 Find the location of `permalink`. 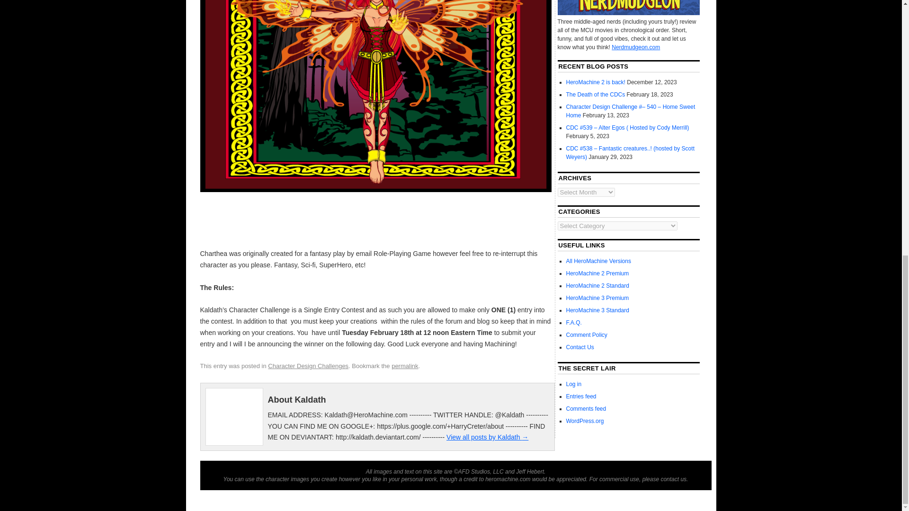

permalink is located at coordinates (405, 365).